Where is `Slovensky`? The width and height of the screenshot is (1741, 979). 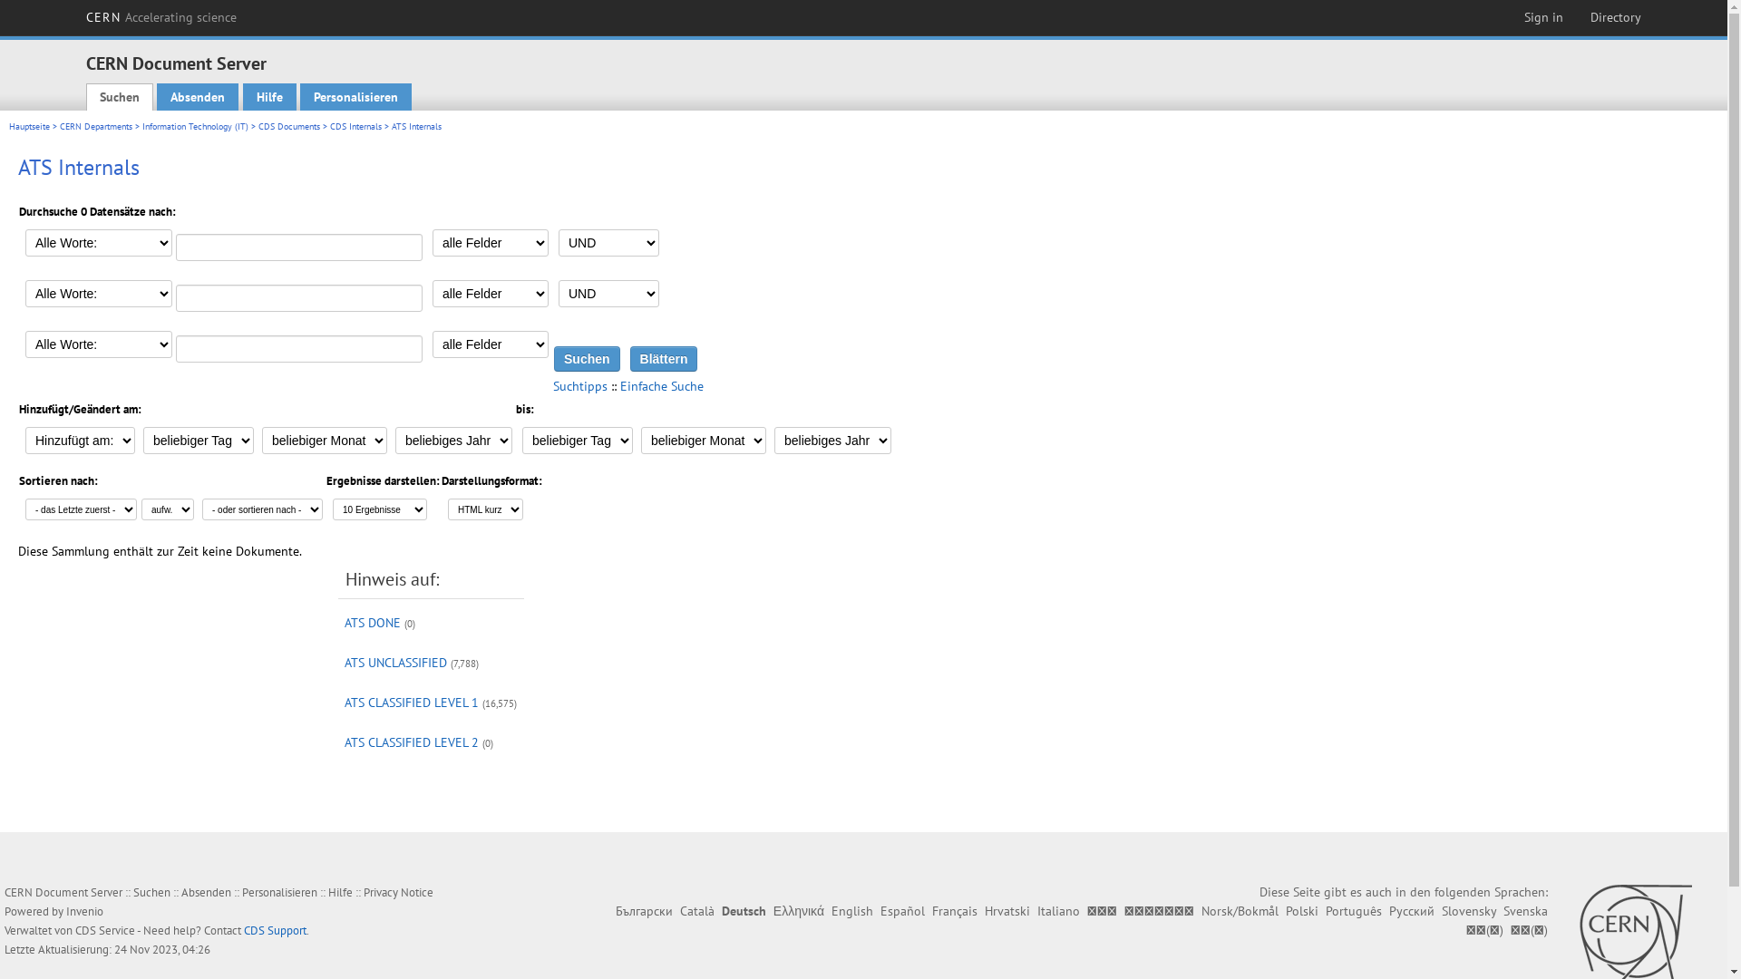
Slovensky is located at coordinates (1469, 911).